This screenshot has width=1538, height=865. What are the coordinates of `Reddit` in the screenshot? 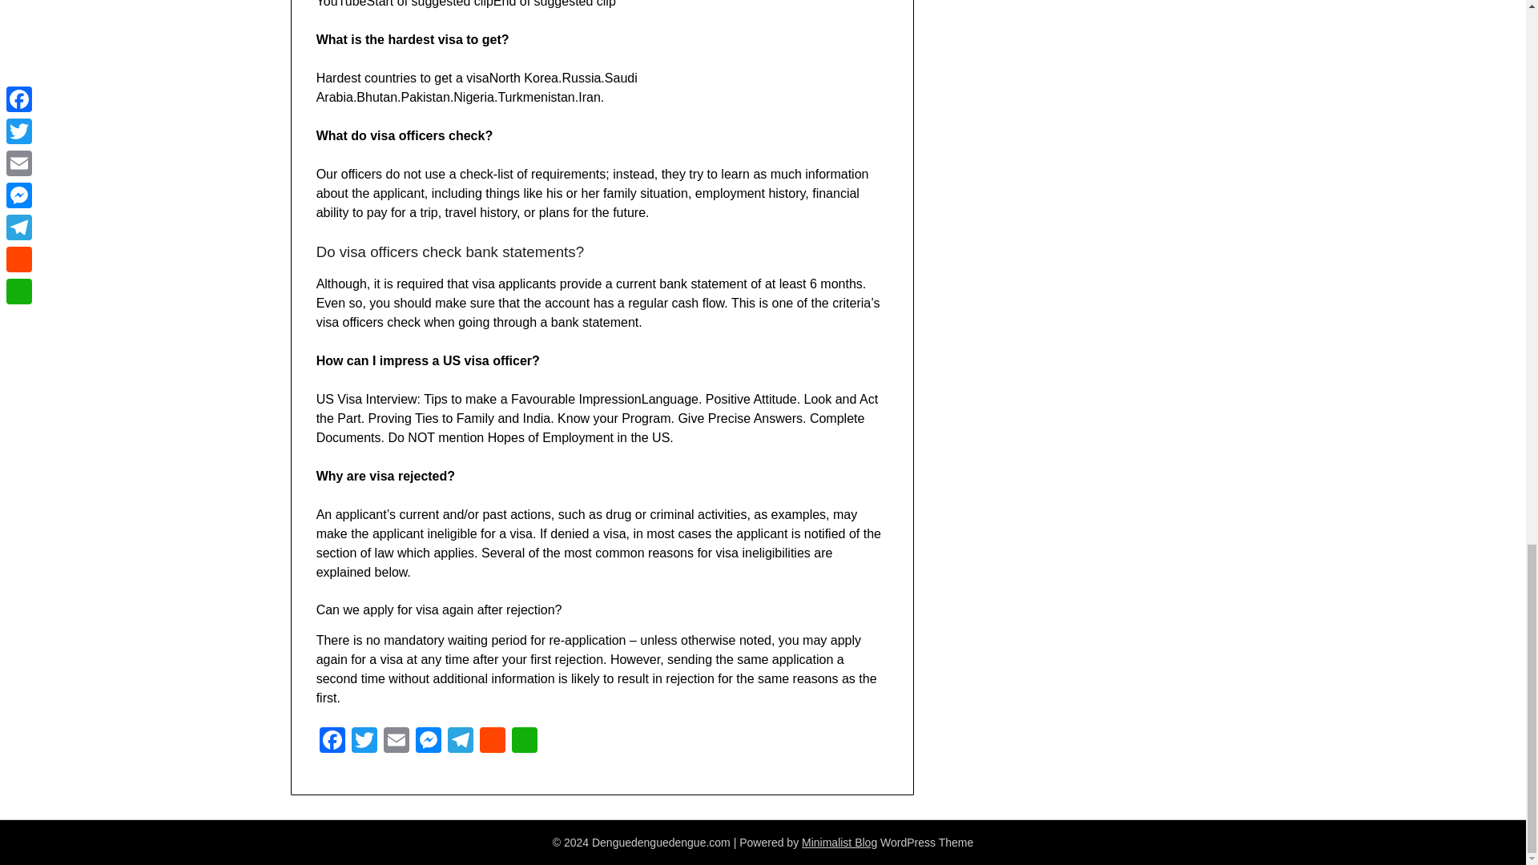 It's located at (493, 742).